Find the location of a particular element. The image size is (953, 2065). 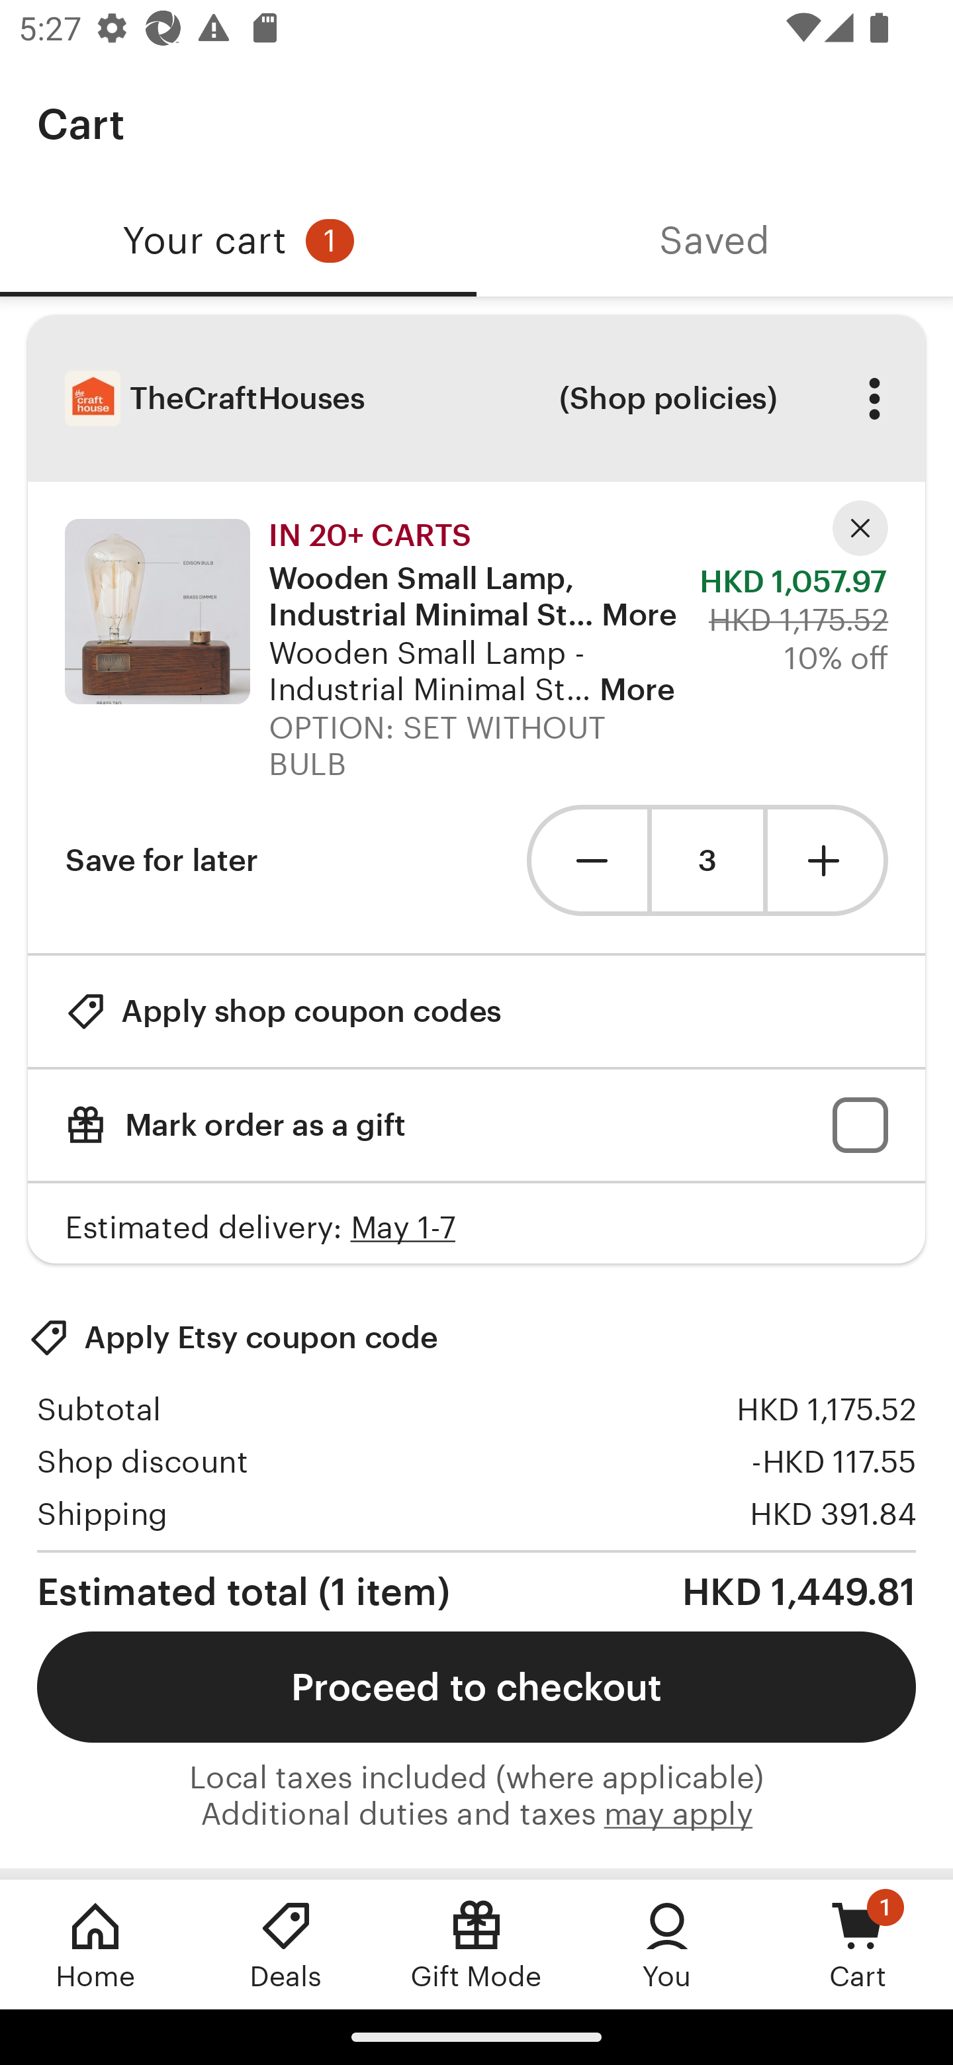

3 is located at coordinates (707, 860).